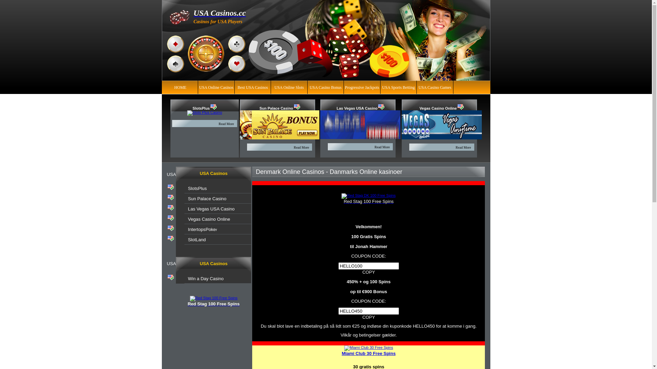  Describe the element at coordinates (203, 230) in the screenshot. I see `IntertopsPoker` at that location.